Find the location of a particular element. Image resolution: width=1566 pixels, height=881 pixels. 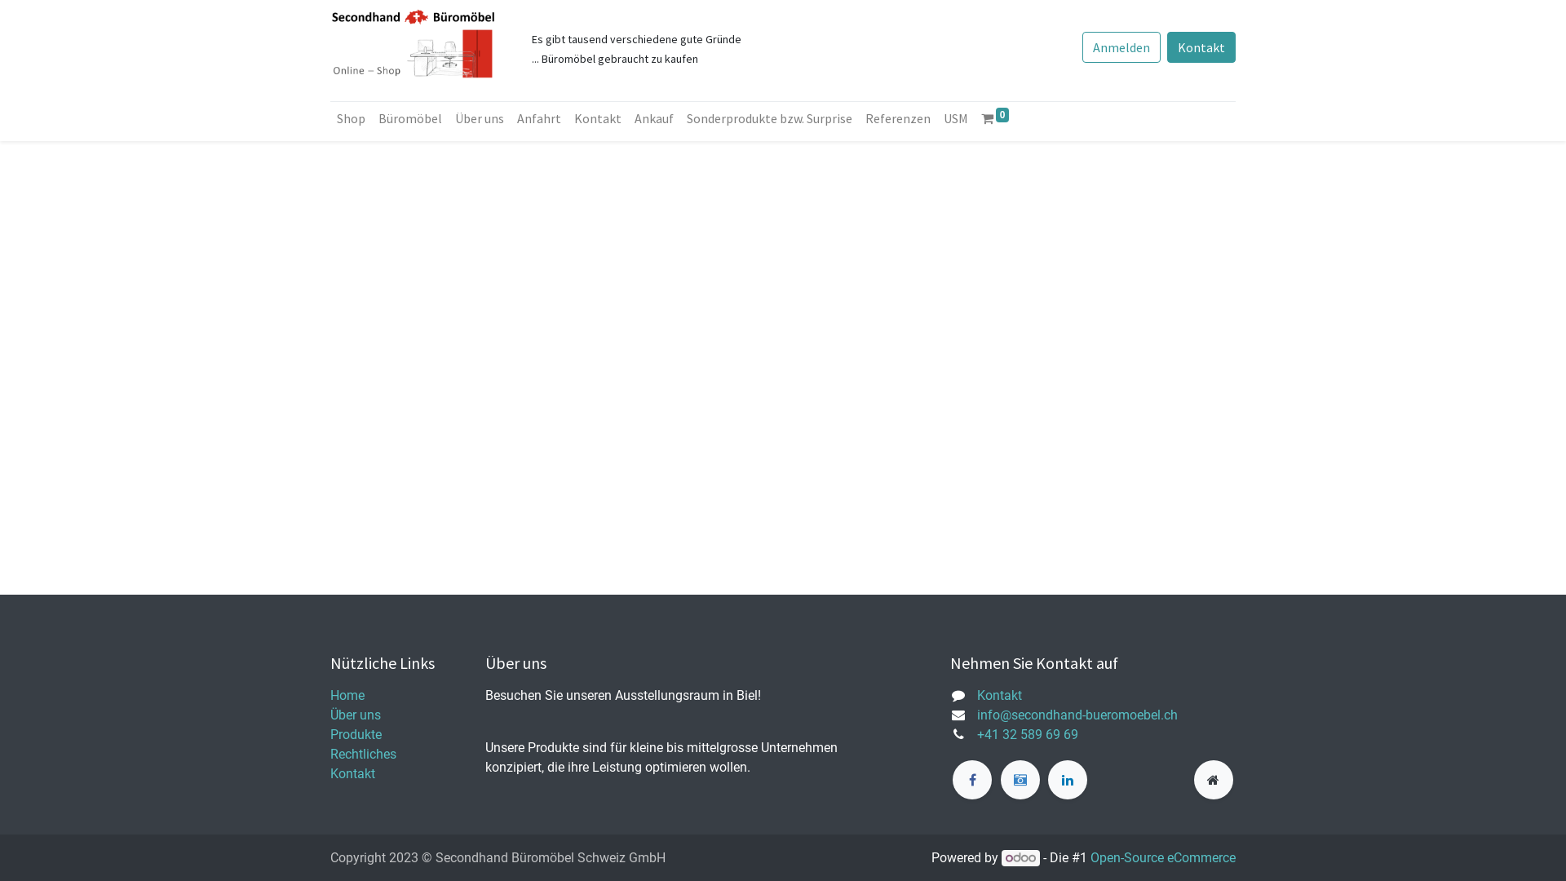

Shop is located at coordinates (351, 118).